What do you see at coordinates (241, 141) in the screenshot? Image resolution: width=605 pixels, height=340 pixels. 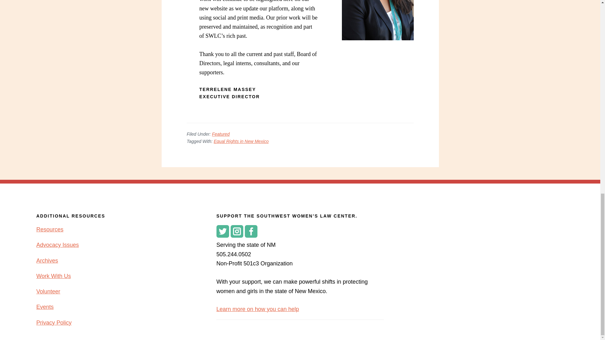 I see `Equal Rights in New Mexico` at bounding box center [241, 141].